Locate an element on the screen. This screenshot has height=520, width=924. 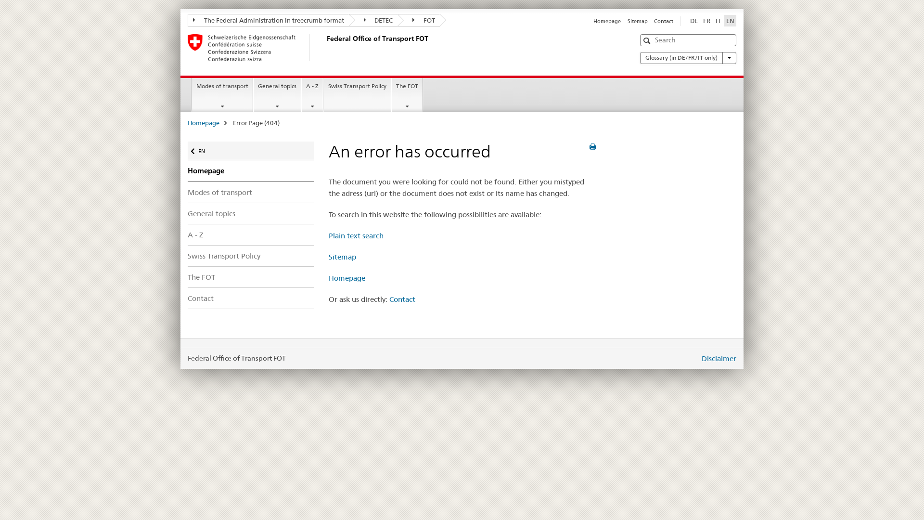
Contact is located at coordinates (664, 21).